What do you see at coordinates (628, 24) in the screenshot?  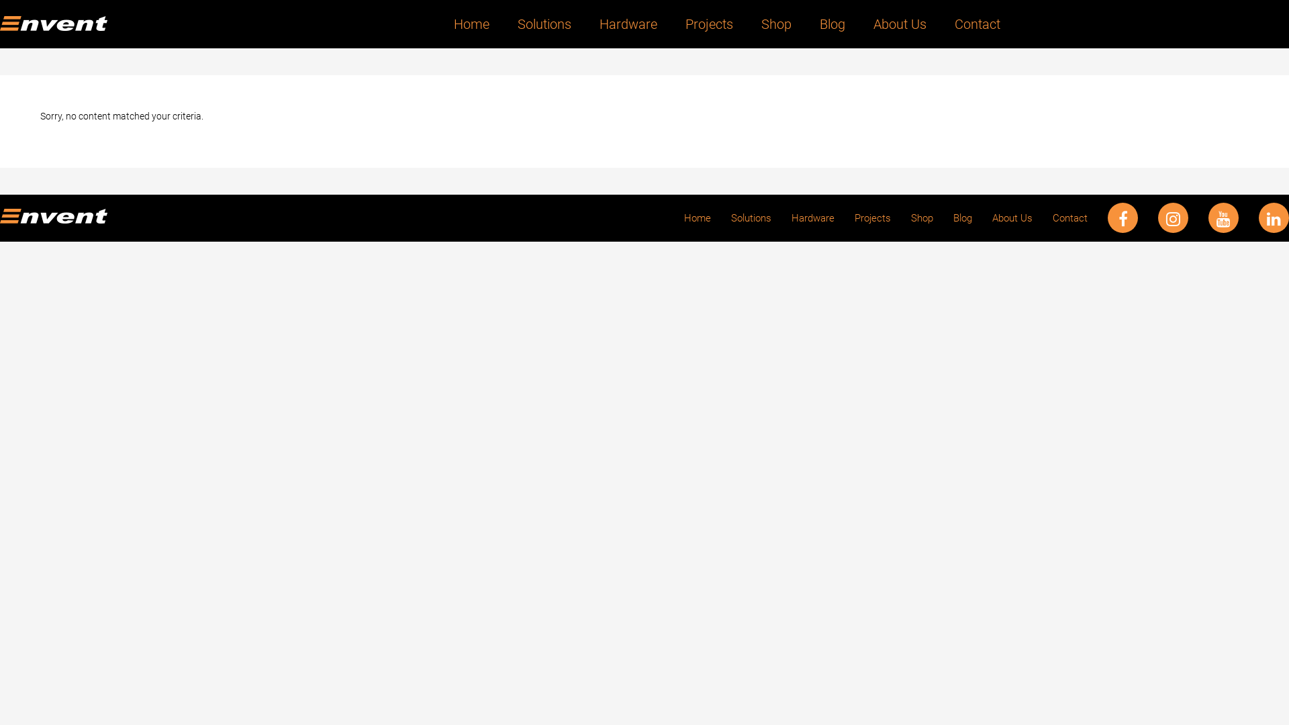 I see `Hardware` at bounding box center [628, 24].